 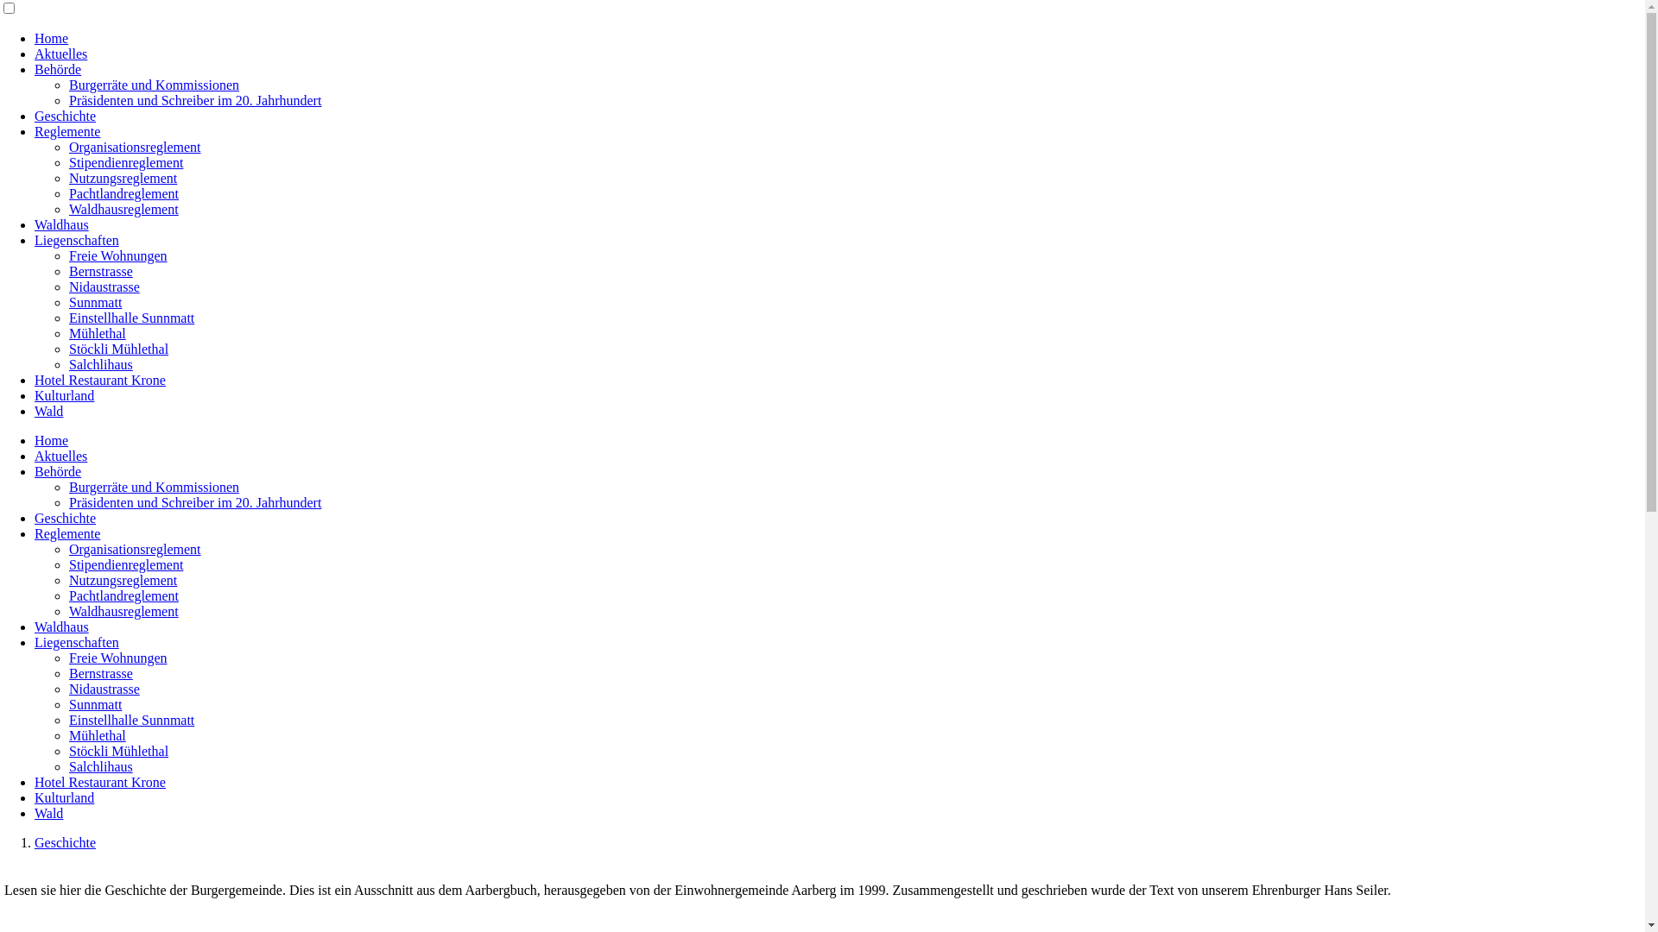 What do you see at coordinates (67, 533) in the screenshot?
I see `Reglemente` at bounding box center [67, 533].